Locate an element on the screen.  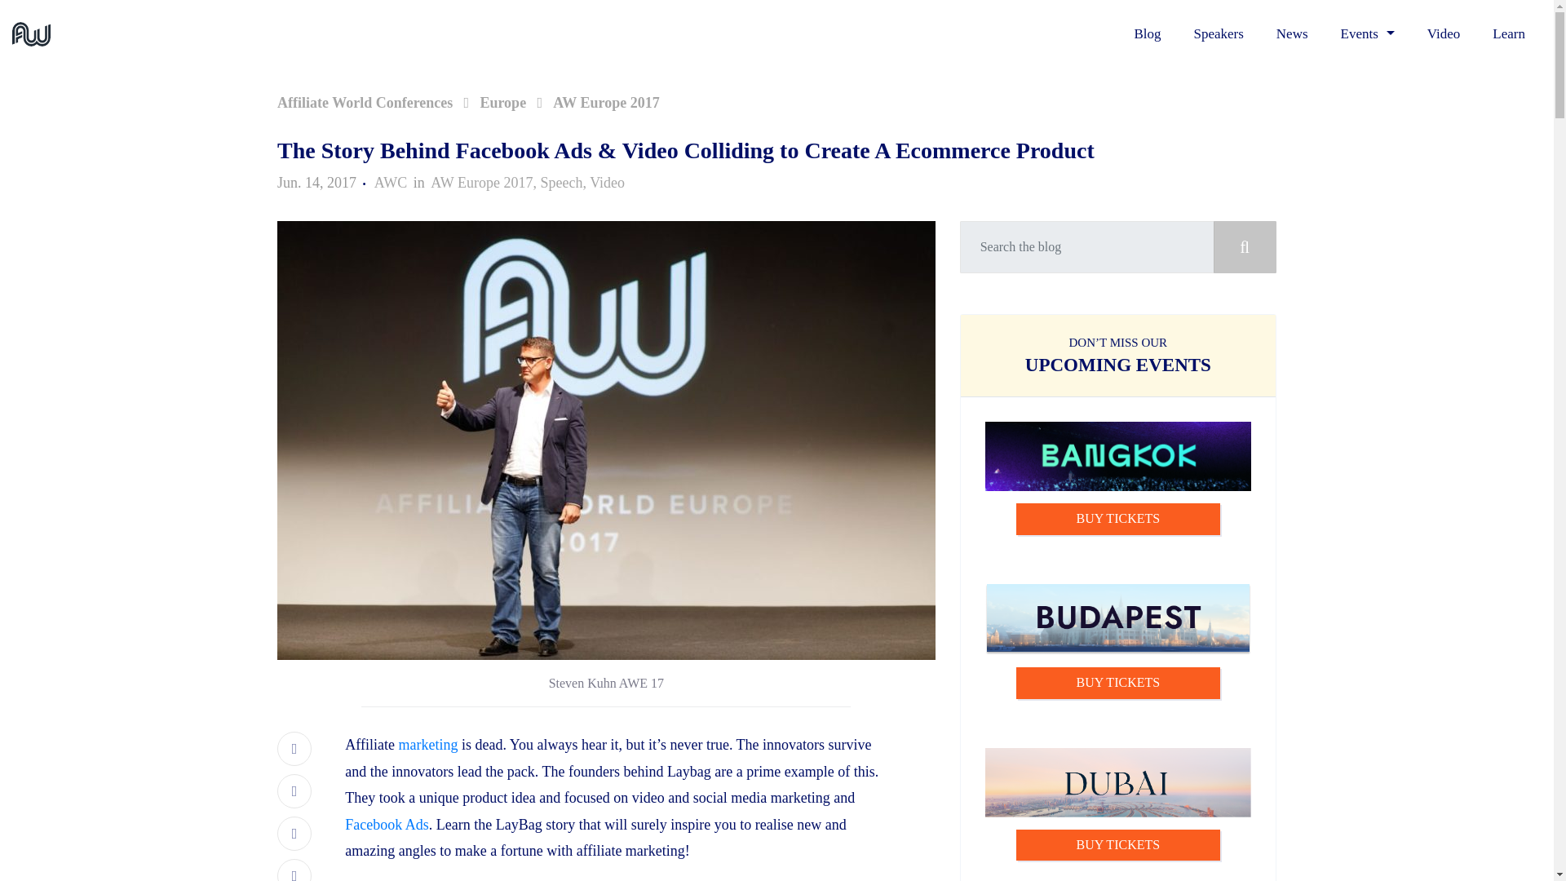
Learn is located at coordinates (1509, 34).